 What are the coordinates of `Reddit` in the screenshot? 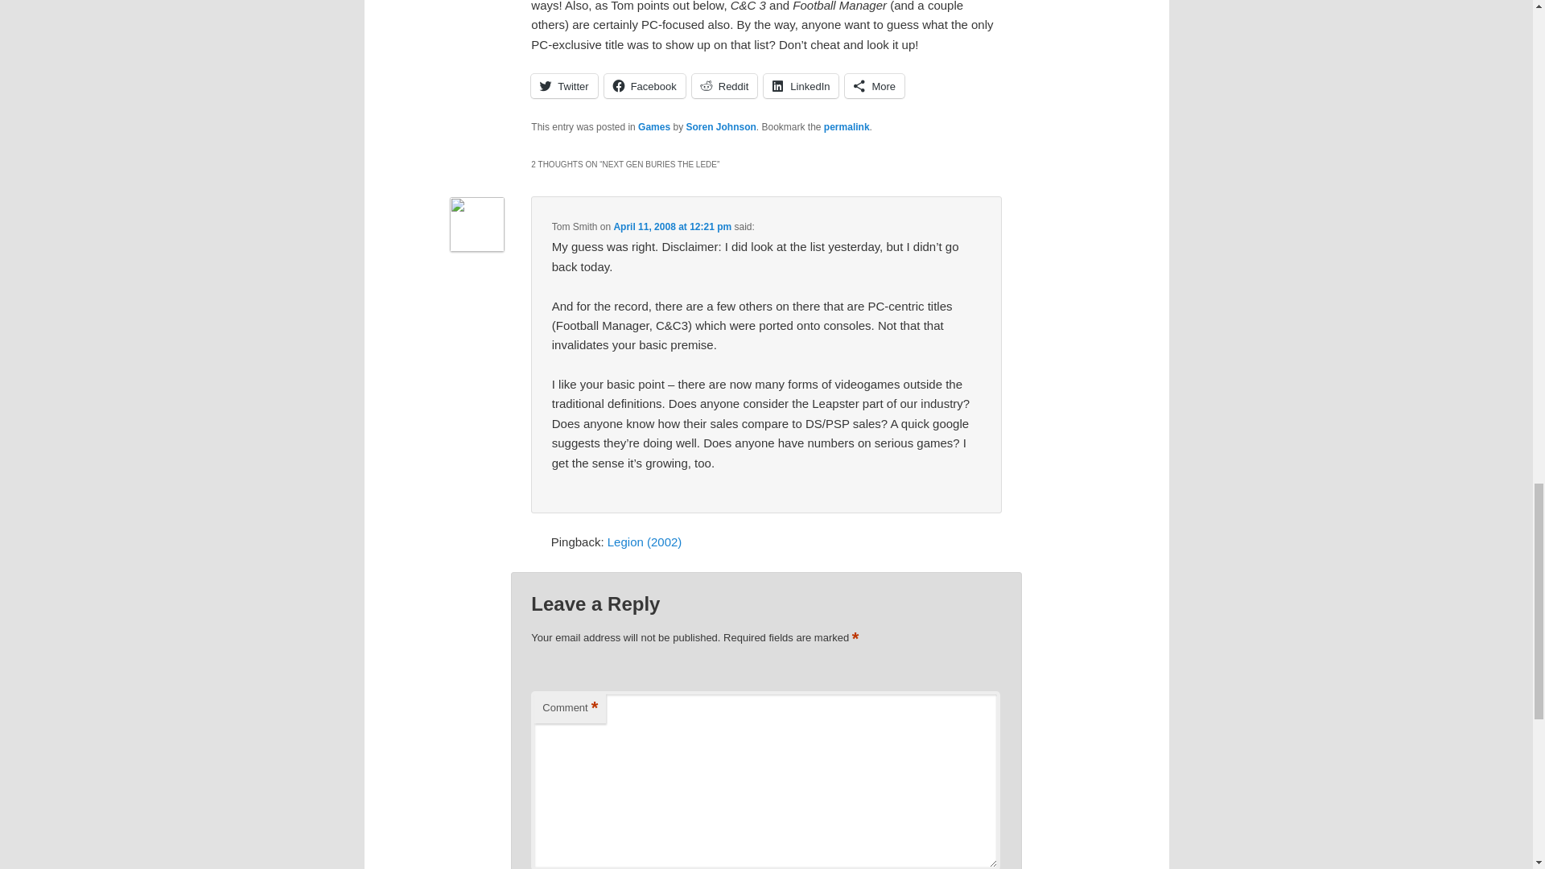 It's located at (725, 85).